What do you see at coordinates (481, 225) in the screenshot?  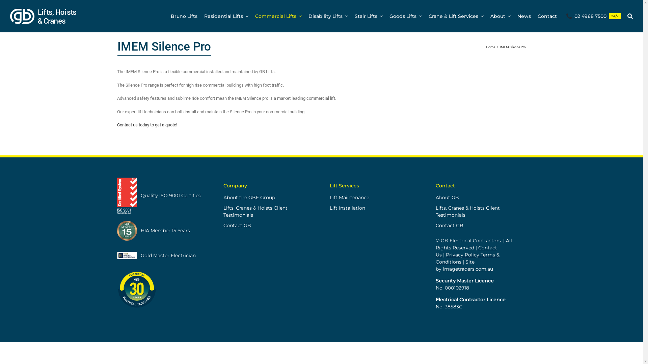 I see `Contact GB` at bounding box center [481, 225].